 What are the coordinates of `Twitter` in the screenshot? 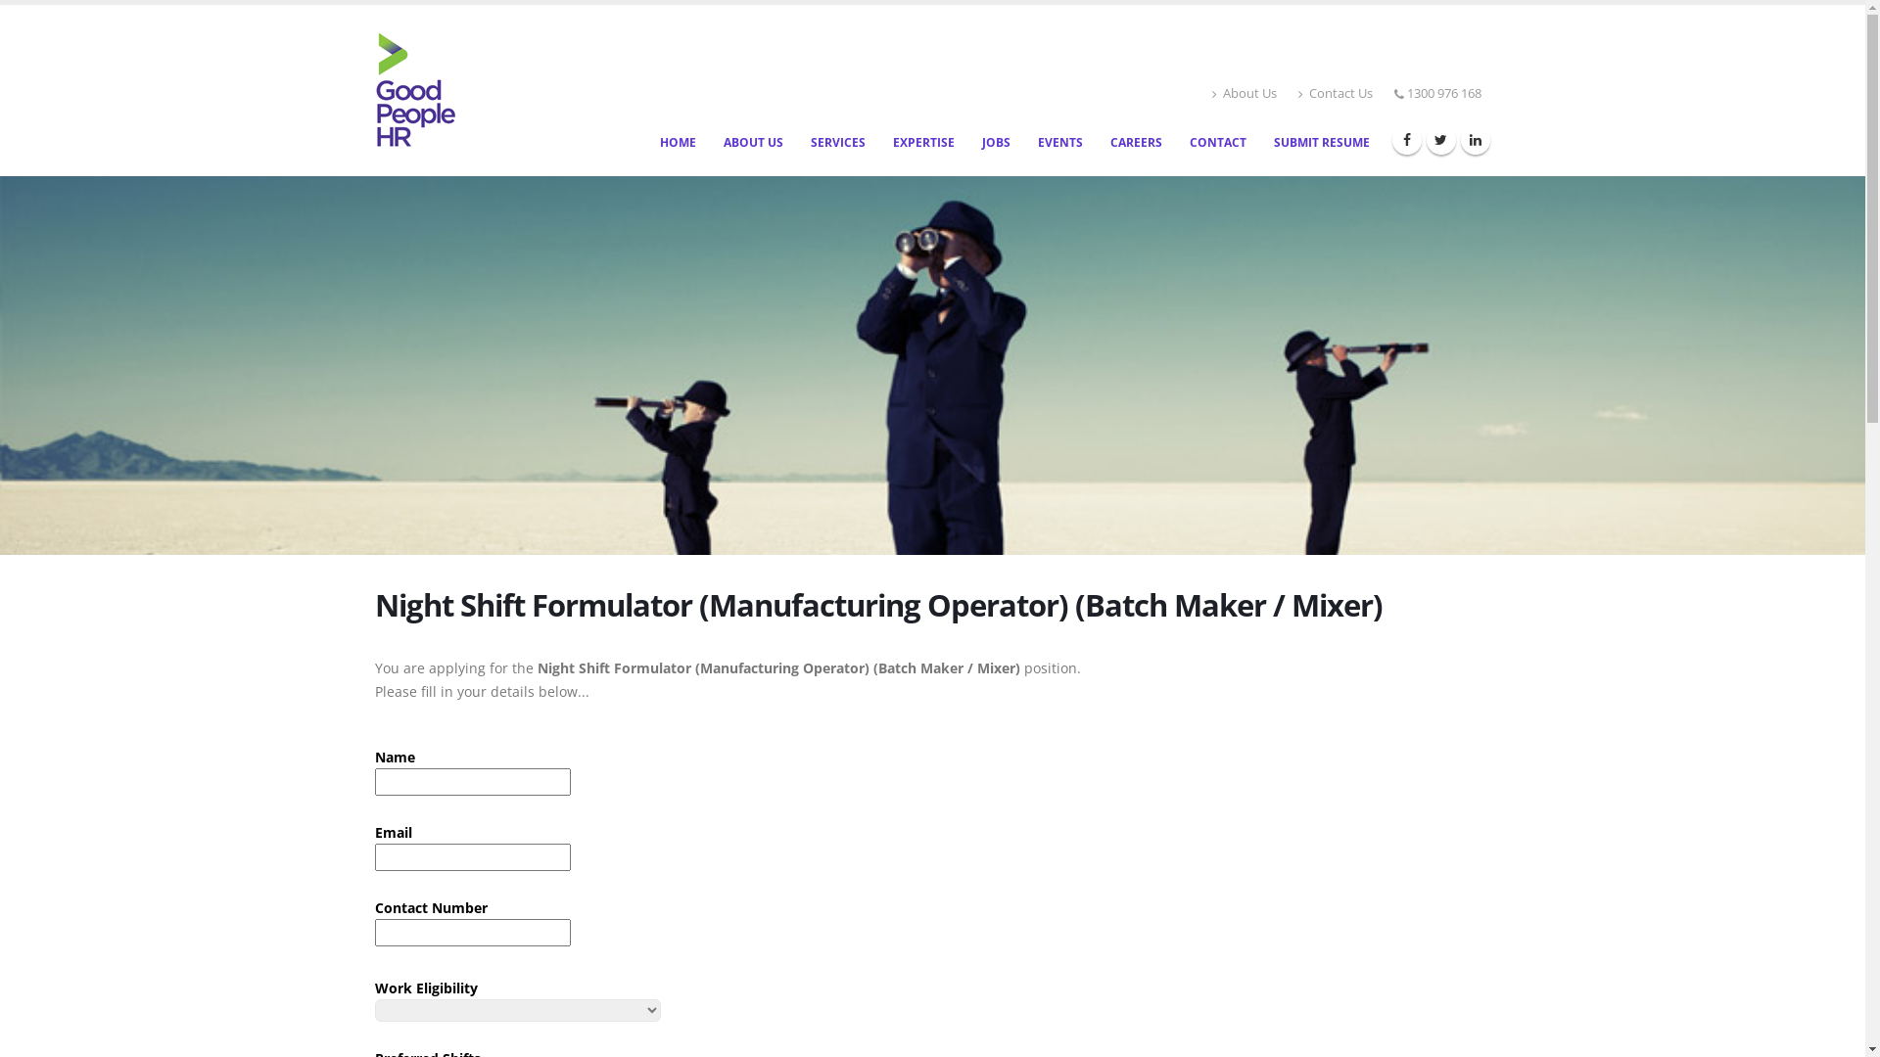 It's located at (1440, 140).